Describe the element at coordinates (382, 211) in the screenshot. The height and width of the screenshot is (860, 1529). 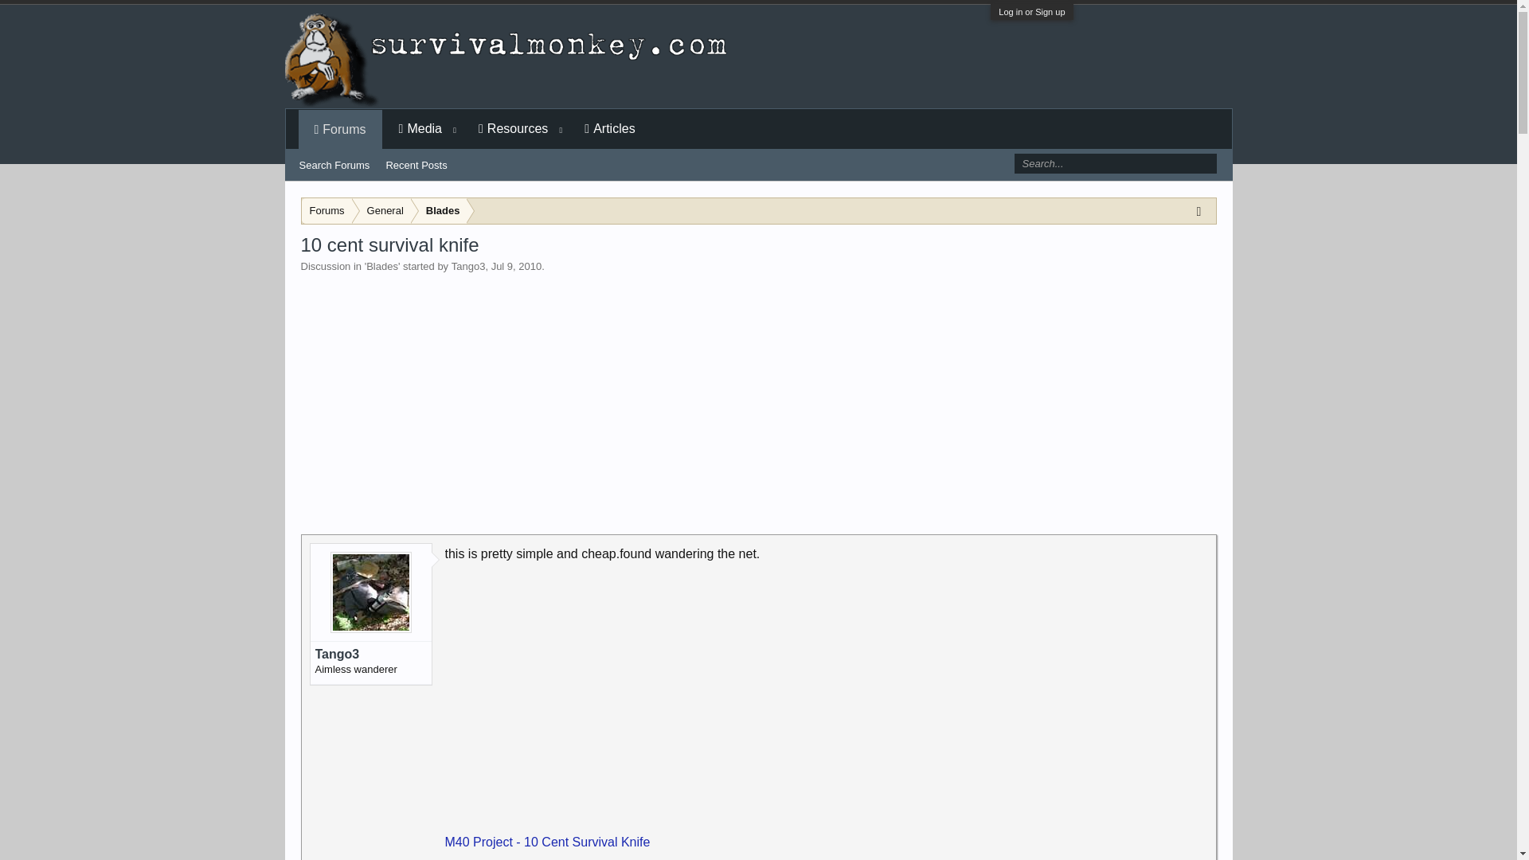
I see `General` at that location.